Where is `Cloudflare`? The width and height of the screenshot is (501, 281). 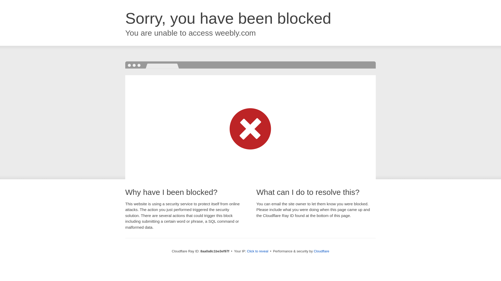 Cloudflare is located at coordinates (321, 251).